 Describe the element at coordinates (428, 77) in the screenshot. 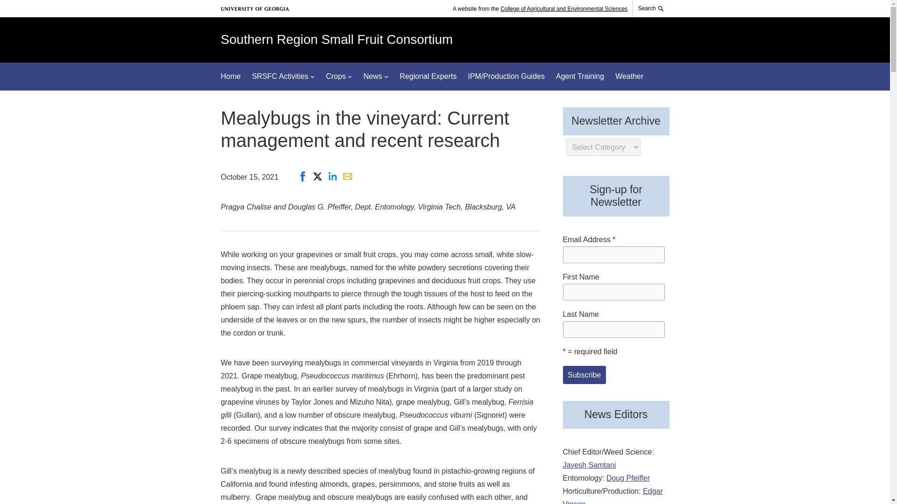

I see `Regional Experts` at that location.